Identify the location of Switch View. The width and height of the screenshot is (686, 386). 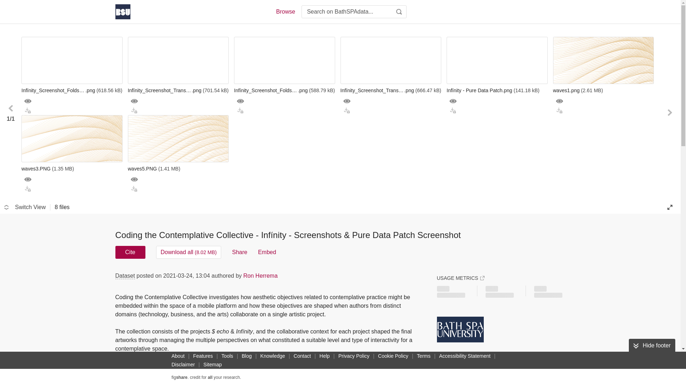
(25, 207).